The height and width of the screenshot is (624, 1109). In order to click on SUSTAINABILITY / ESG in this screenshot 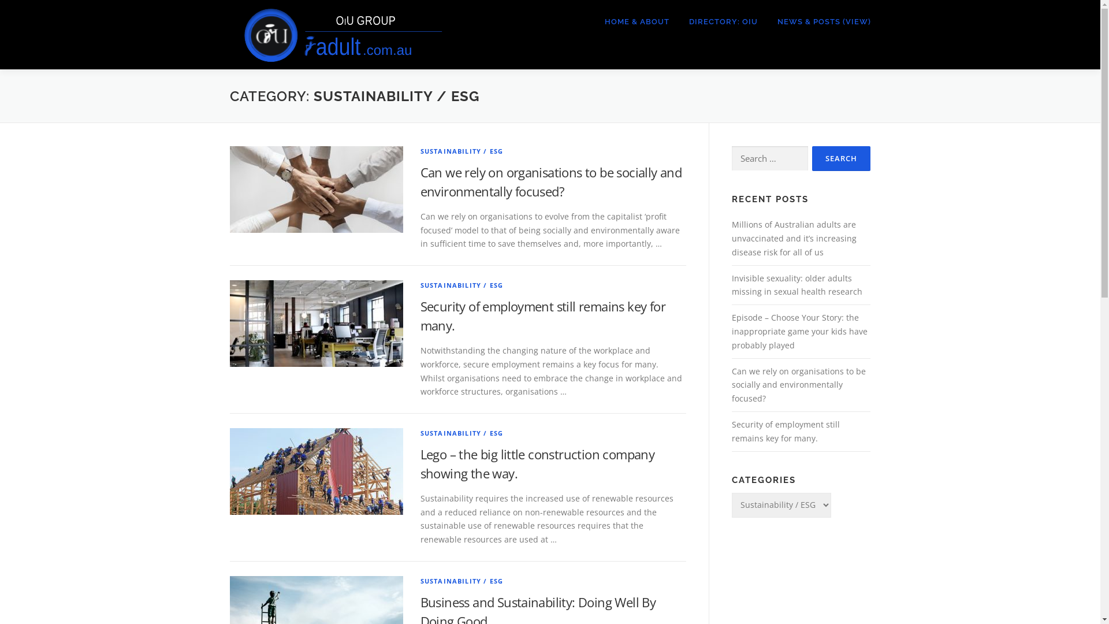, I will do `click(462, 285)`.